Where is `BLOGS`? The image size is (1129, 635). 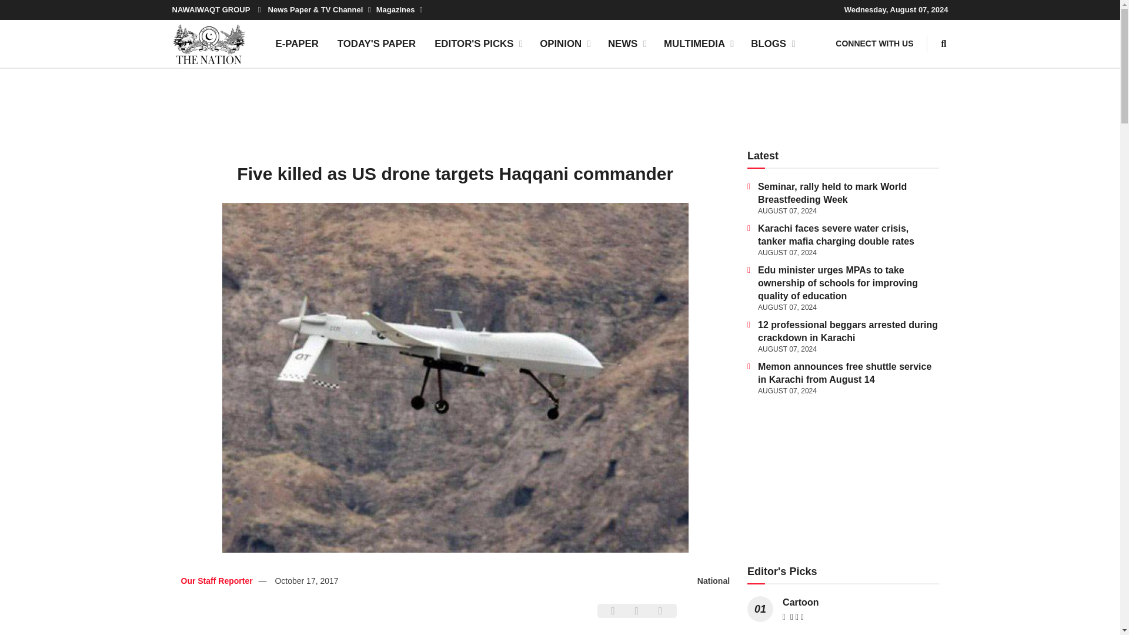
BLOGS is located at coordinates (772, 44).